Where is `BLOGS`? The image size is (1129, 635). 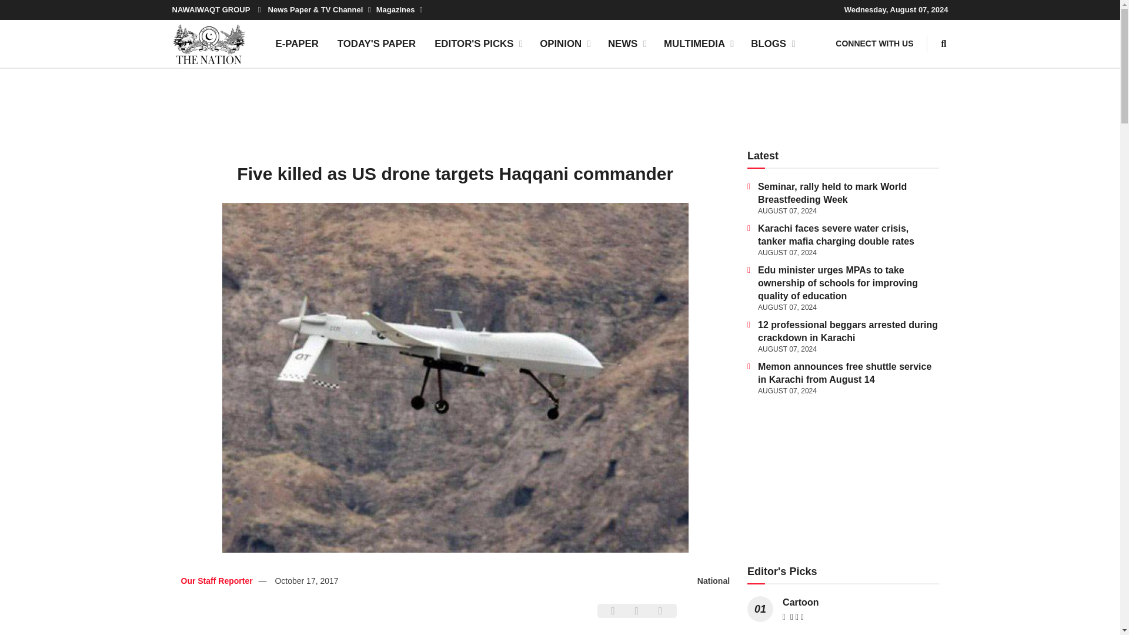
BLOGS is located at coordinates (772, 44).